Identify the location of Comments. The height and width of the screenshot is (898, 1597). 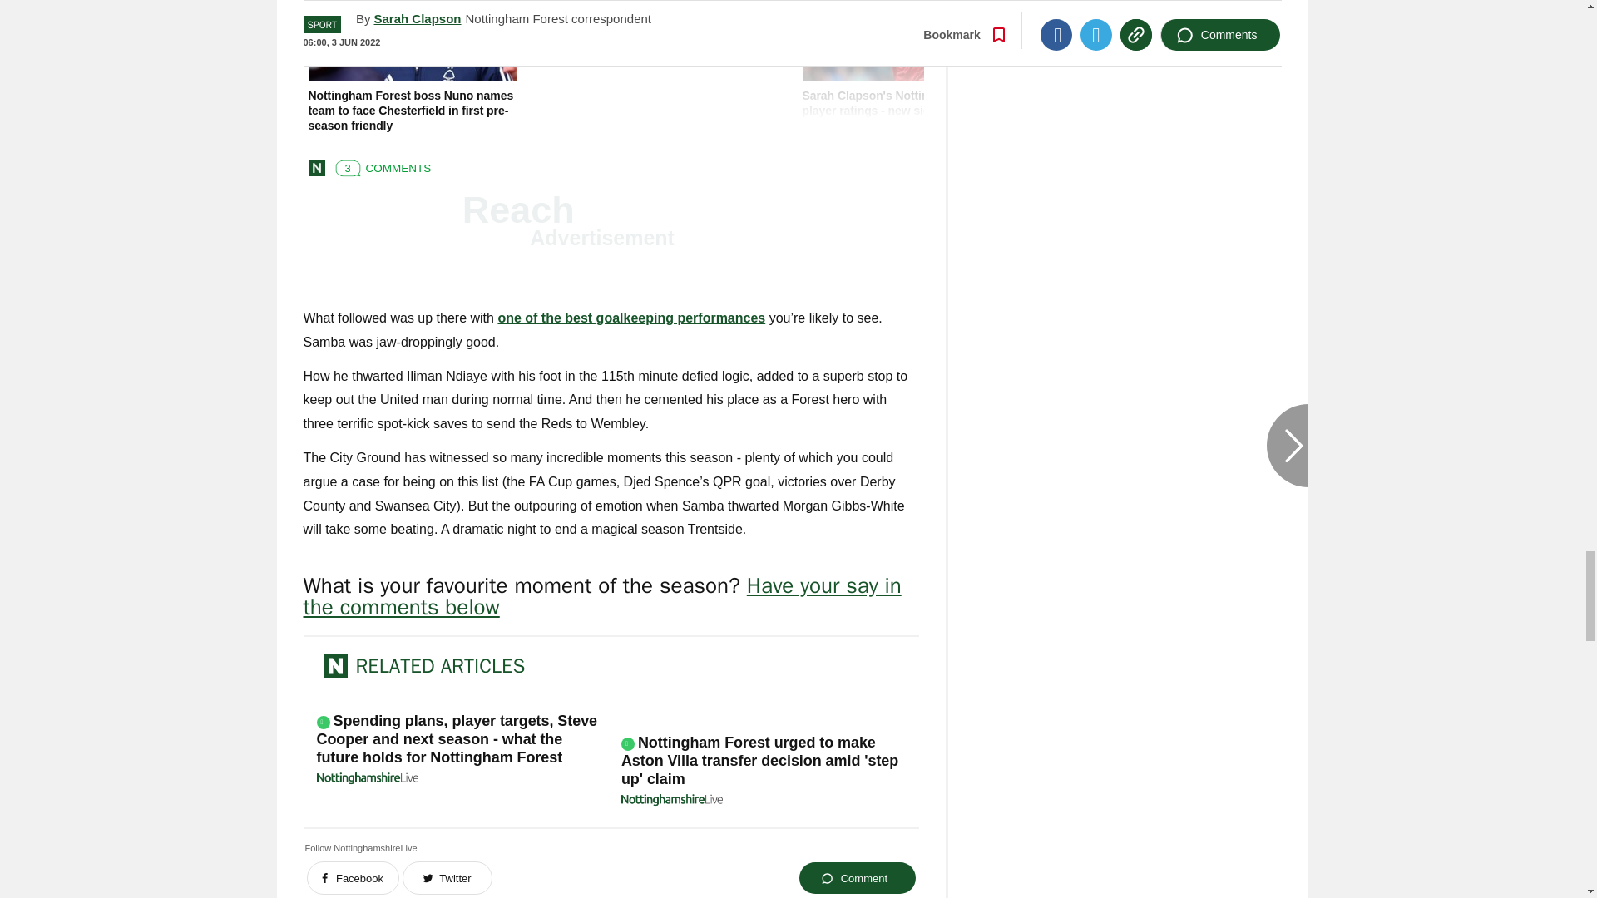
(379, 165).